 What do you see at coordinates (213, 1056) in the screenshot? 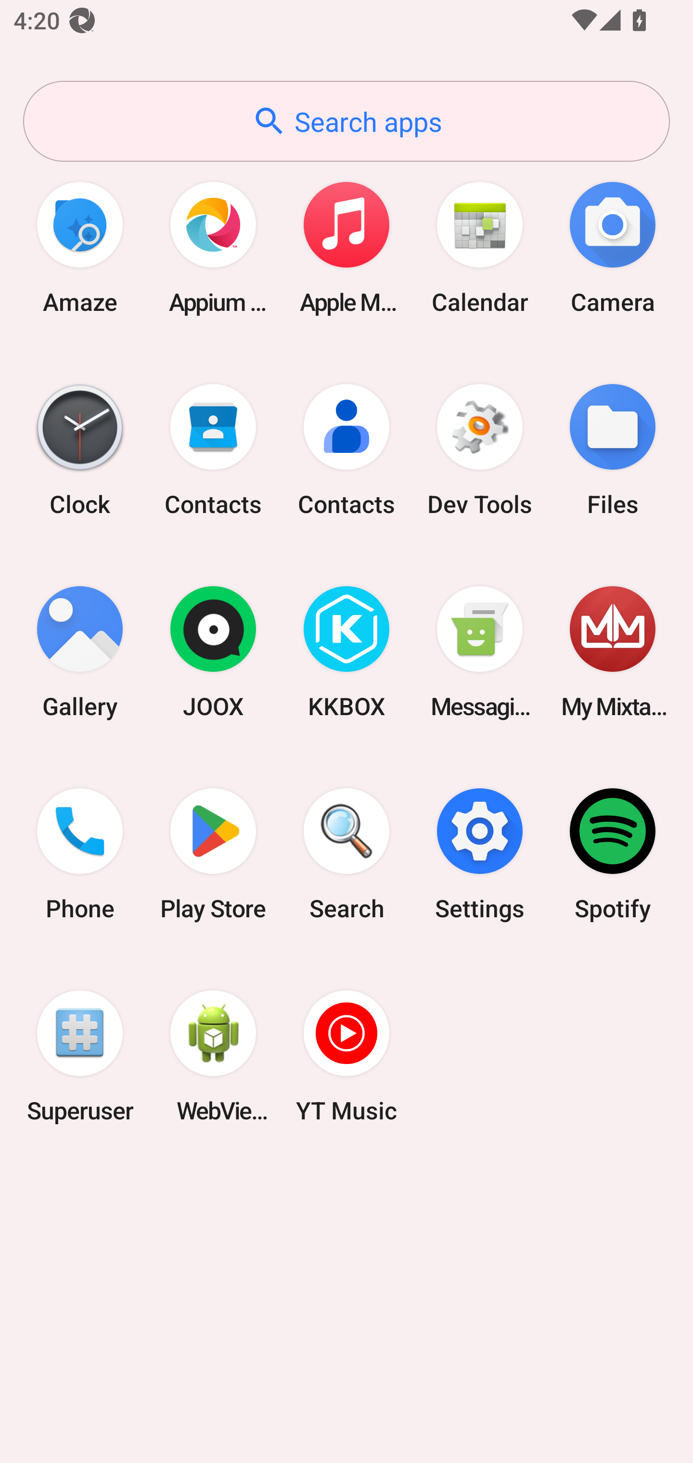
I see `WebView Browser Tester` at bounding box center [213, 1056].